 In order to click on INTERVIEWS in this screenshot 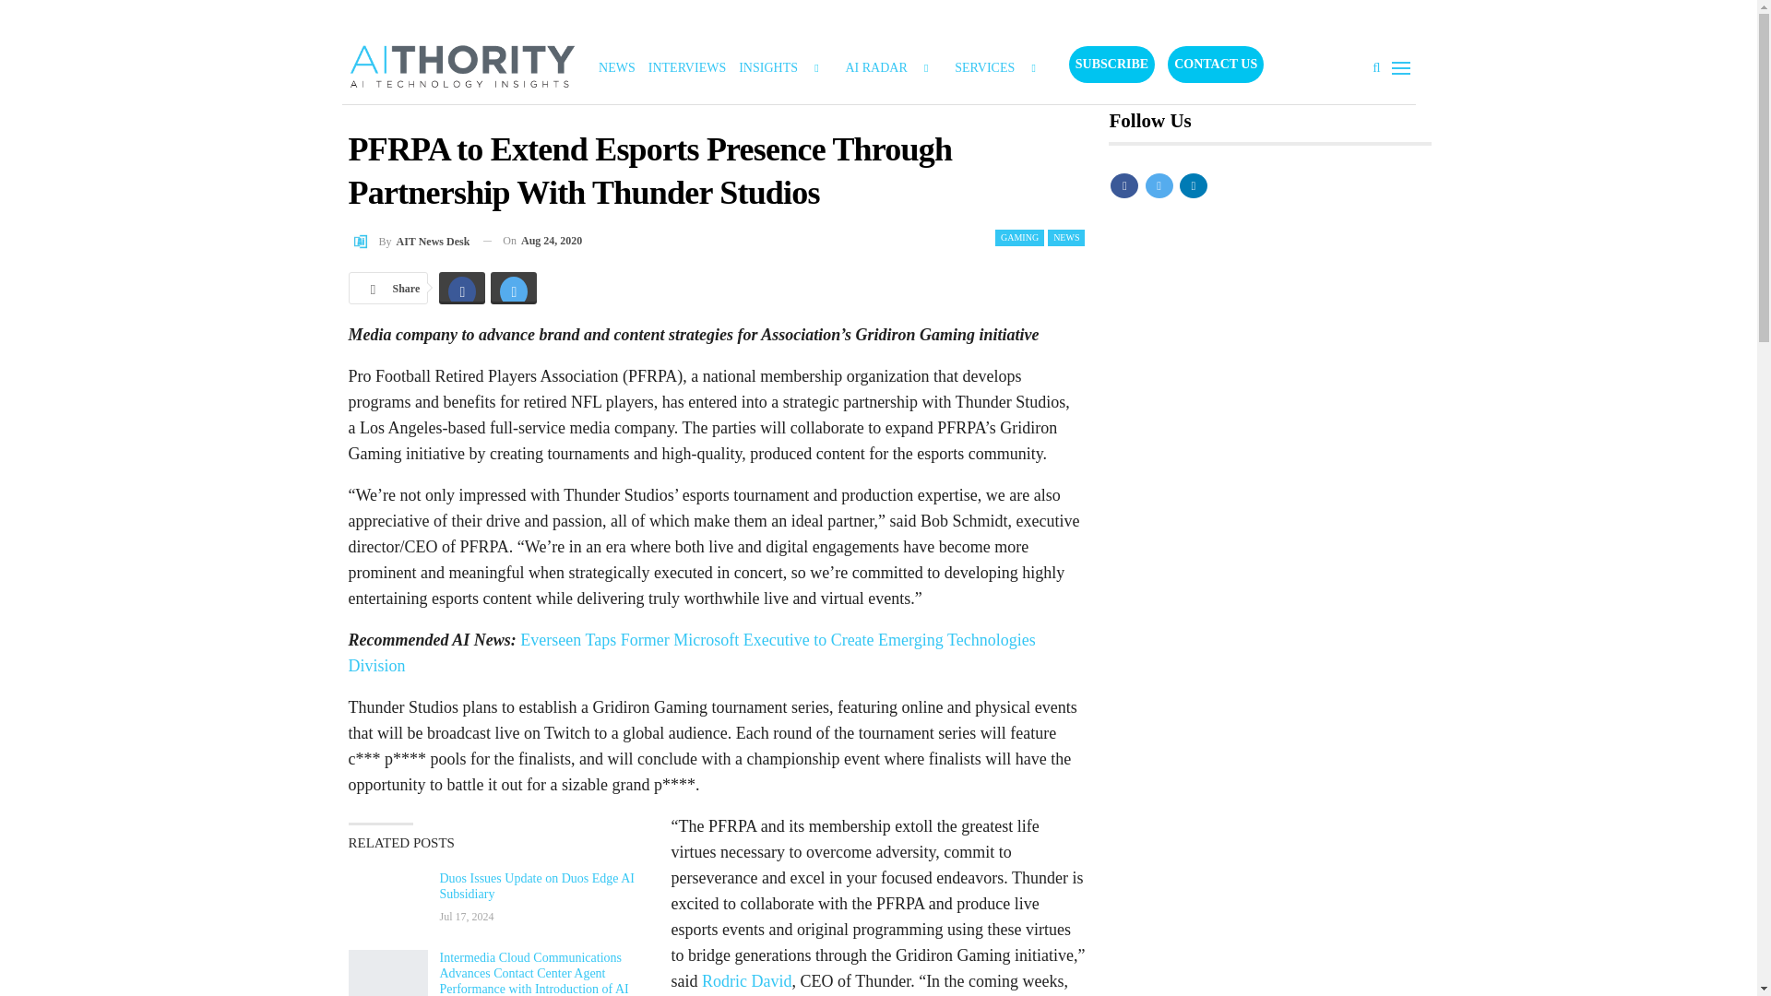, I will do `click(686, 68)`.